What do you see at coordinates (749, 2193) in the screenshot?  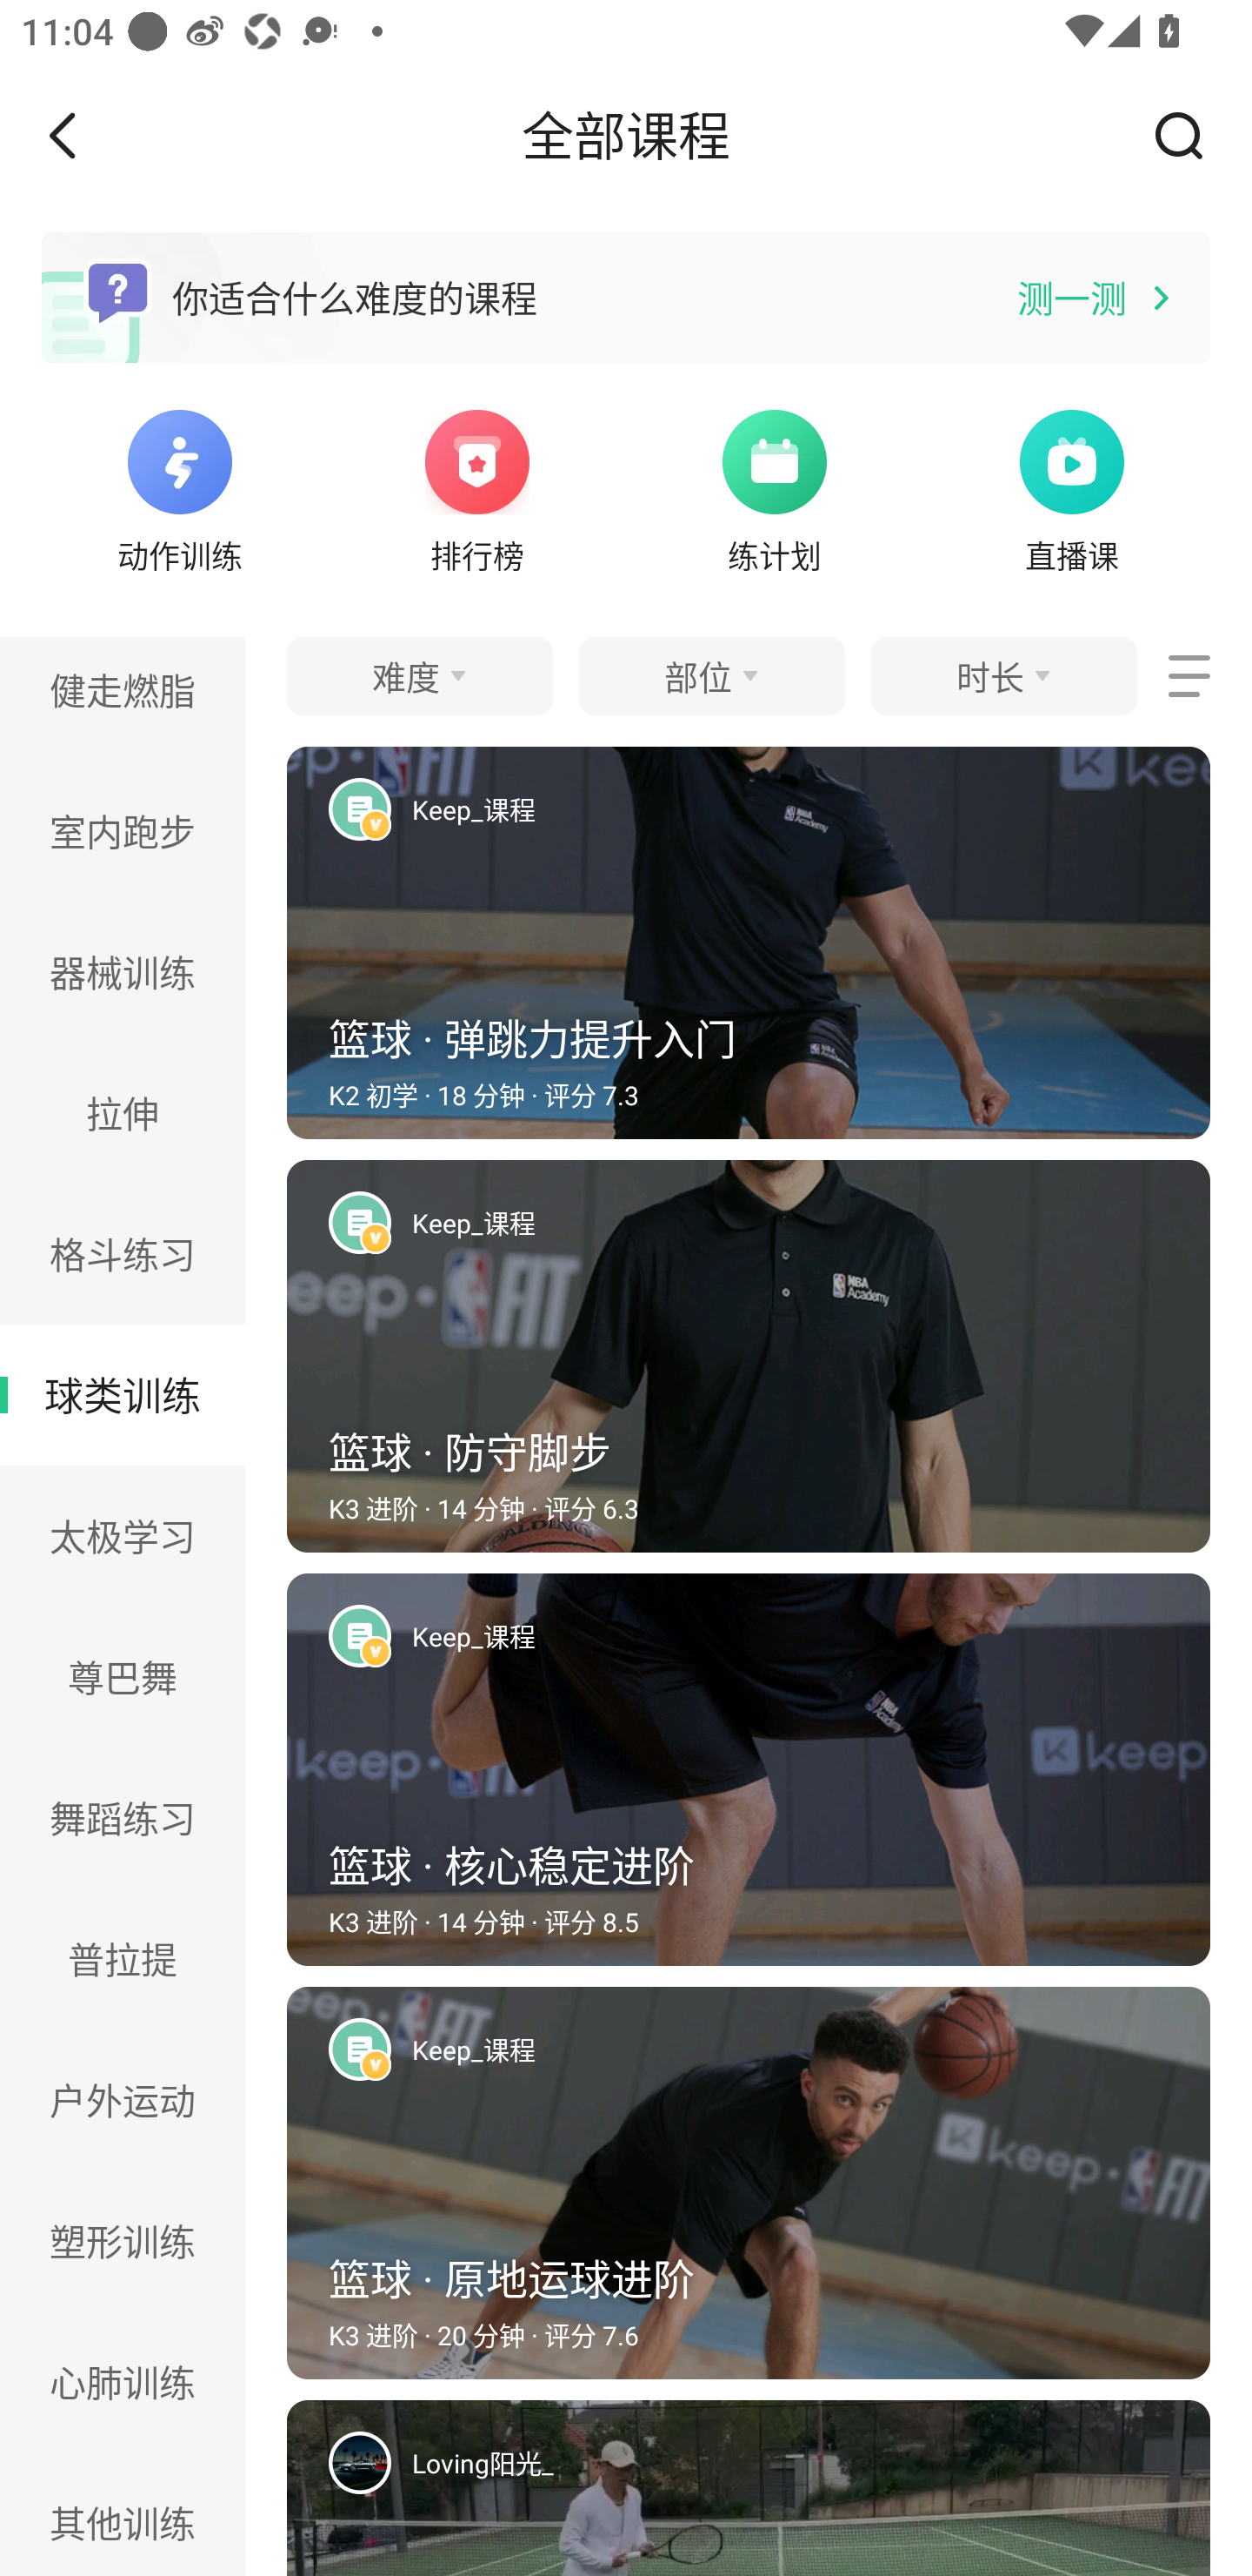 I see `Keep_课程 篮球 · 原地运球进阶 K3 进阶 · 20 分钟 · 评分 7.6` at bounding box center [749, 2193].